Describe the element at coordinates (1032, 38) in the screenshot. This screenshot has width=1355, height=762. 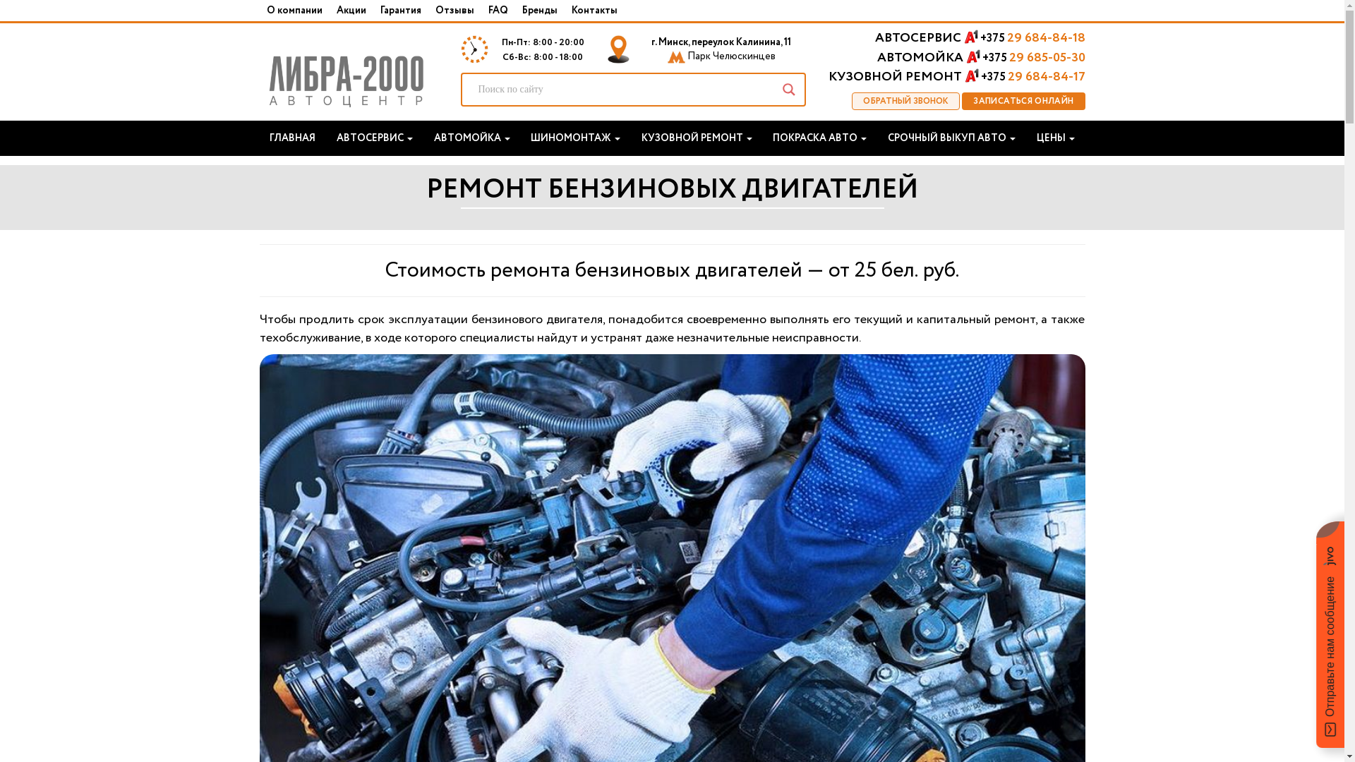
I see `+375 29 684-84-18` at that location.